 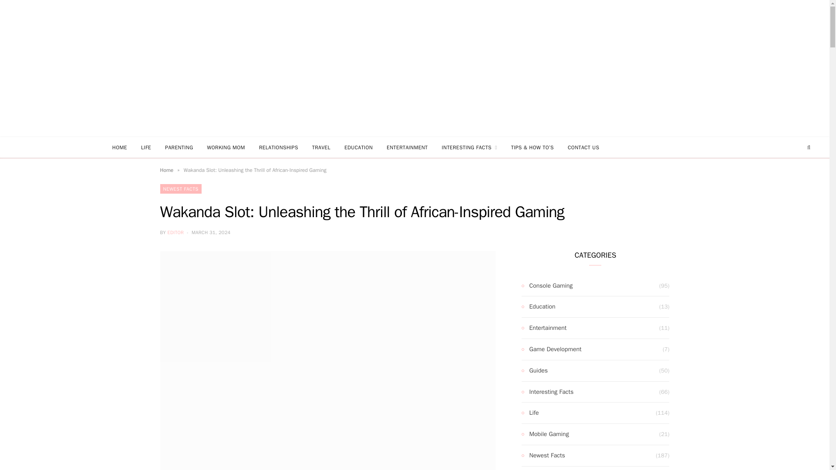 I want to click on CONTACT US, so click(x=583, y=147).